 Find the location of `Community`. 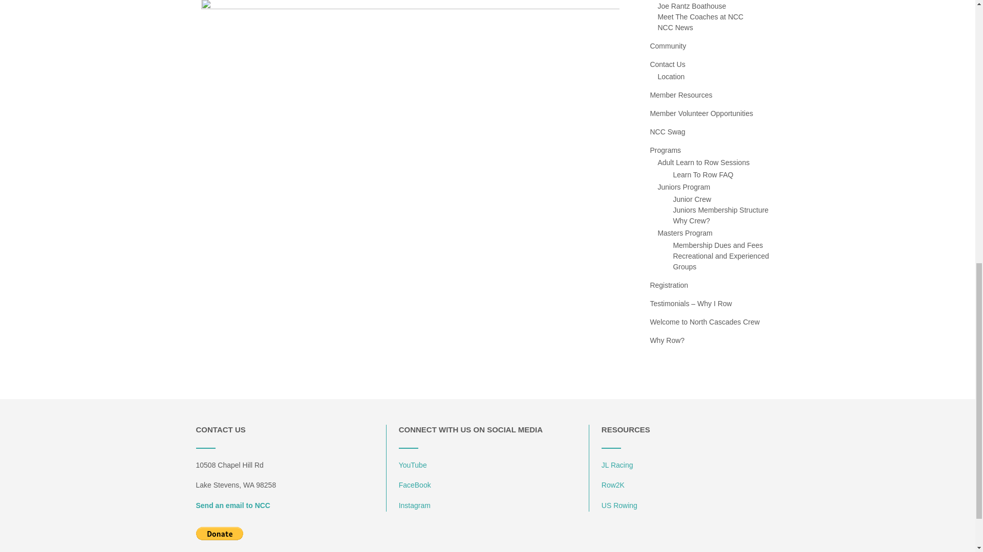

Community is located at coordinates (668, 46).